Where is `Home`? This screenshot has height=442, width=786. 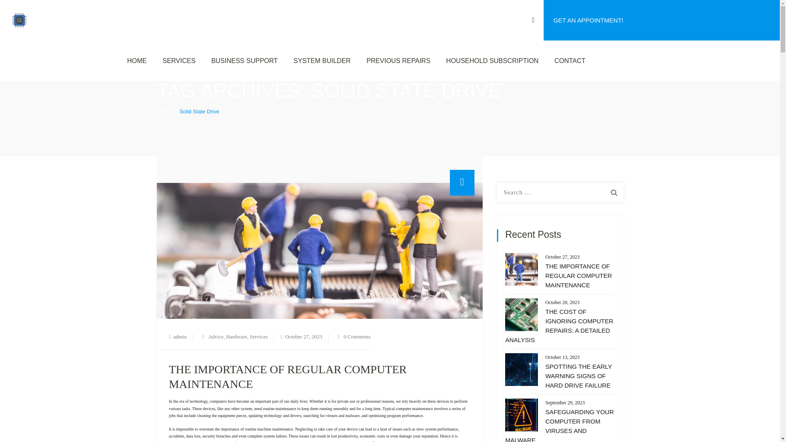
Home is located at coordinates (164, 111).